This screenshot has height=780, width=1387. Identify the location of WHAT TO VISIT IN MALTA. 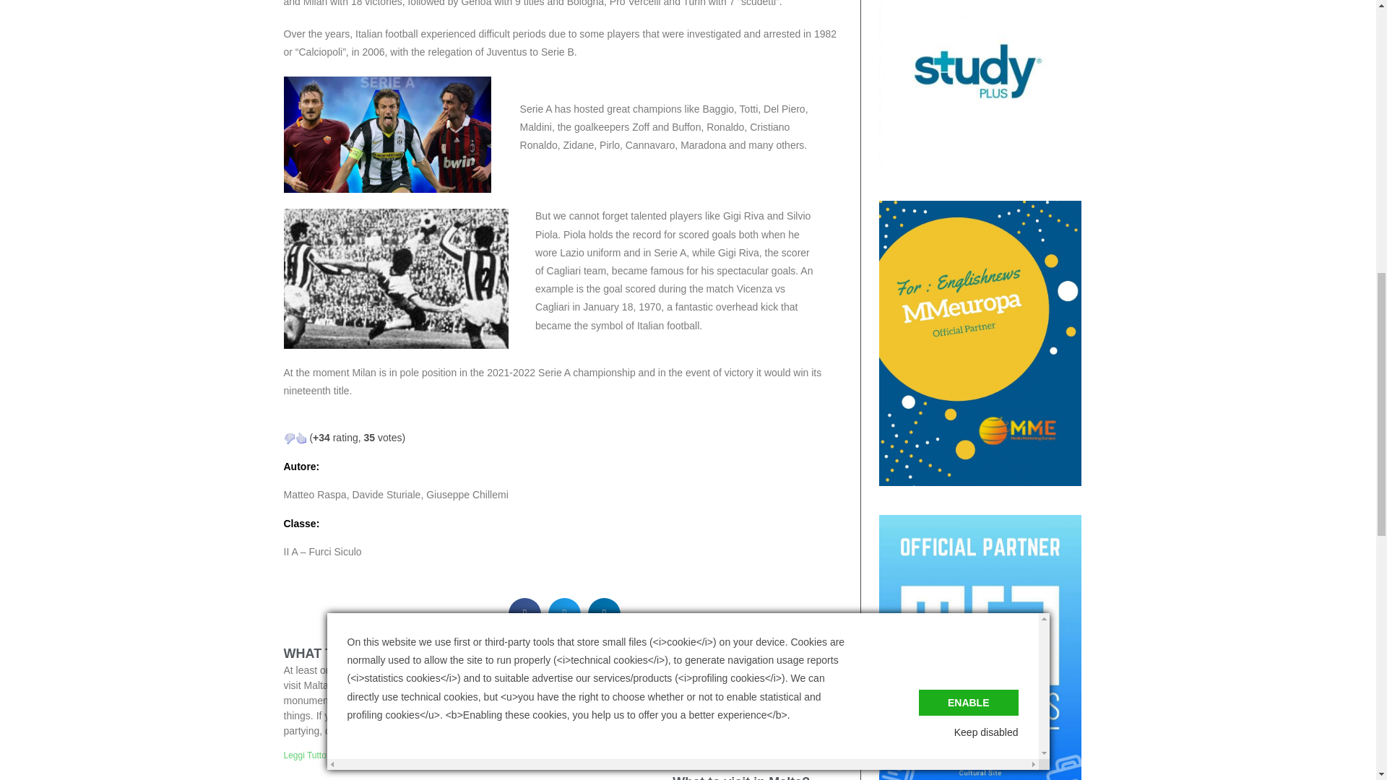
(363, 653).